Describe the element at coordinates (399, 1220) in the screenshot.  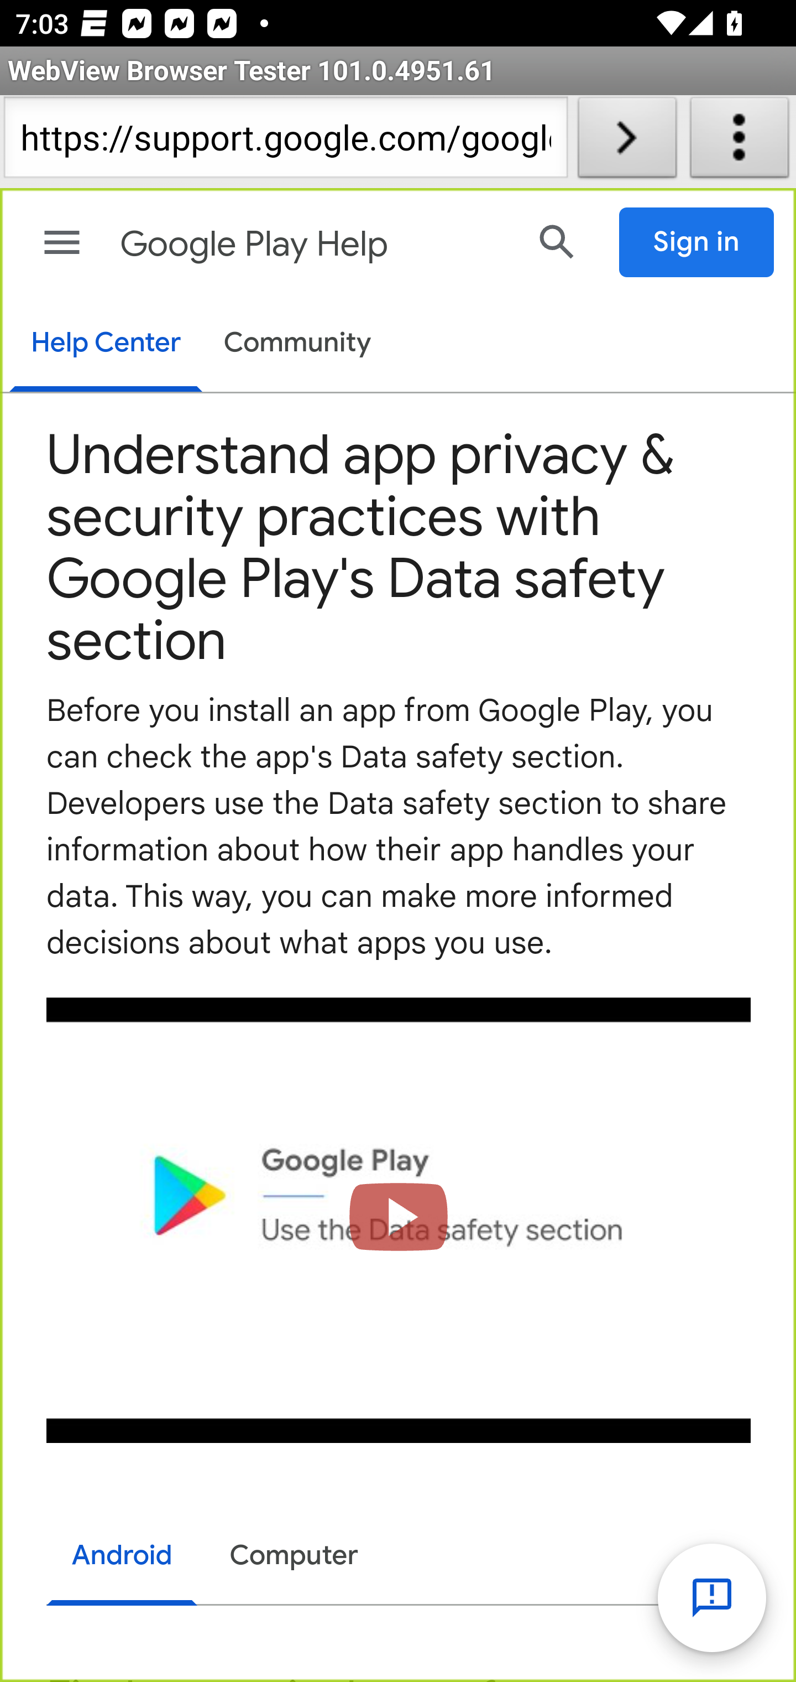
I see `Load video` at that location.